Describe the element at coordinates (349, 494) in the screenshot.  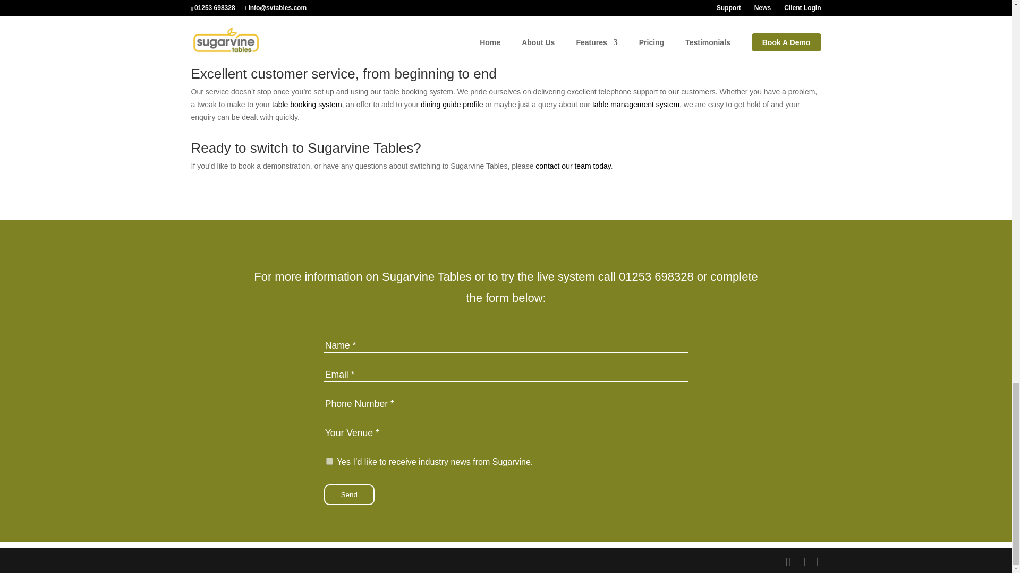
I see `Send` at that location.